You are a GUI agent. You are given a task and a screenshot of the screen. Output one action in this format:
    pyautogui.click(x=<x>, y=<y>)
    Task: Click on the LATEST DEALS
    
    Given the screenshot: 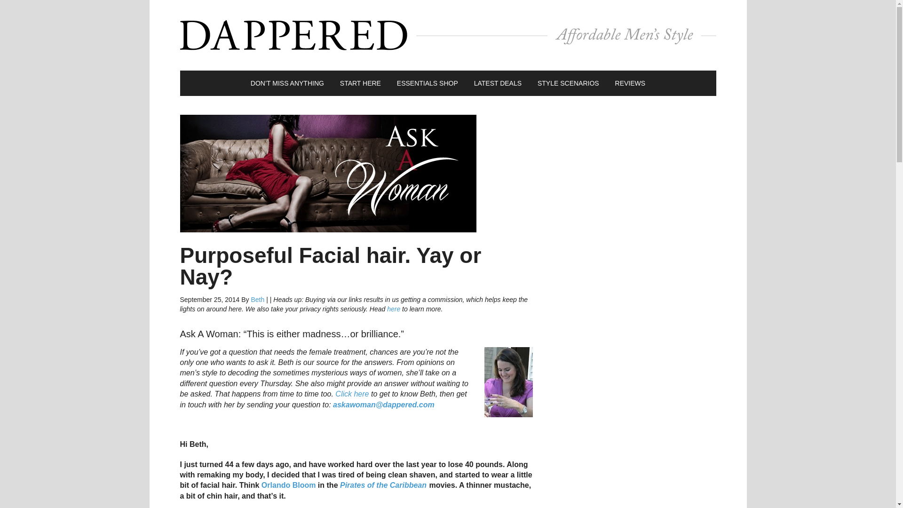 What is the action you would take?
    pyautogui.click(x=498, y=83)
    